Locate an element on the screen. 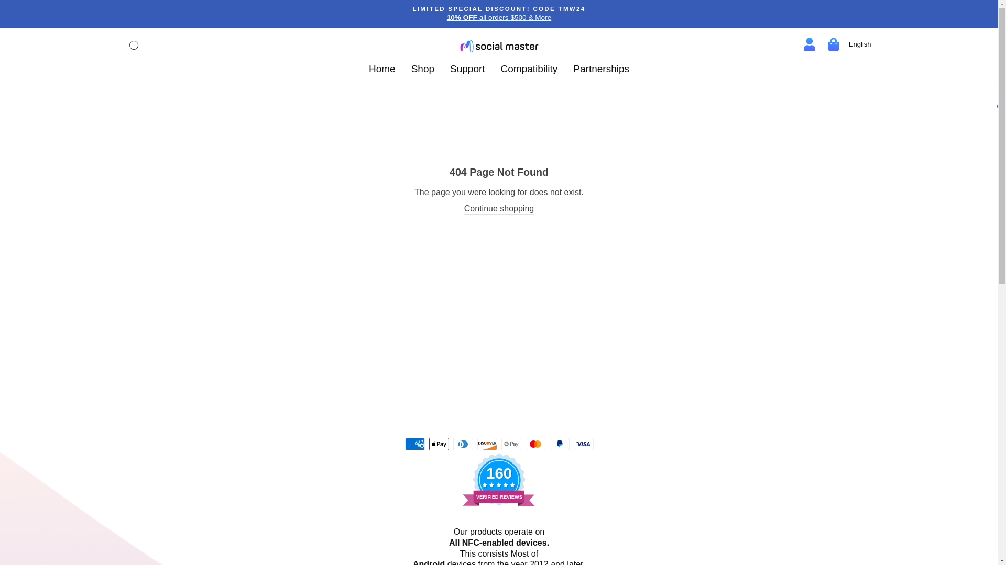  Compatibility is located at coordinates (499, 479).